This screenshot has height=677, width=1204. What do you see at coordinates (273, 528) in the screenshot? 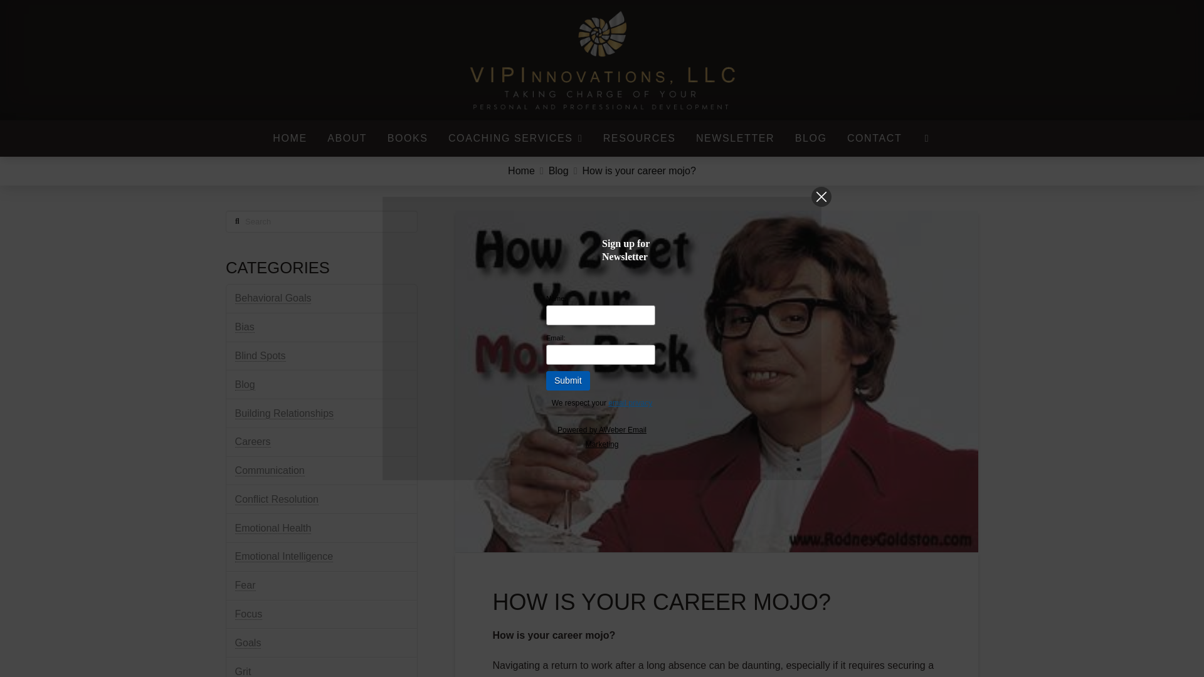
I see `Emotional Health` at bounding box center [273, 528].